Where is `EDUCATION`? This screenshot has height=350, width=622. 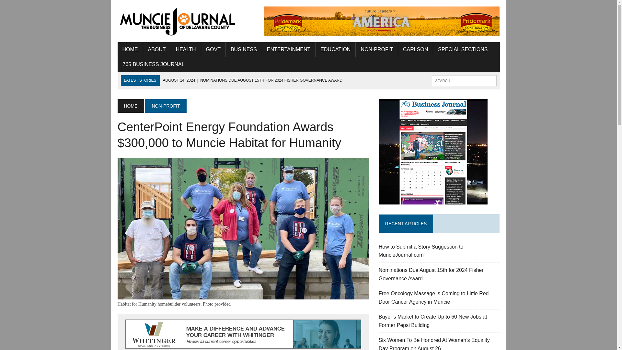 EDUCATION is located at coordinates (335, 49).